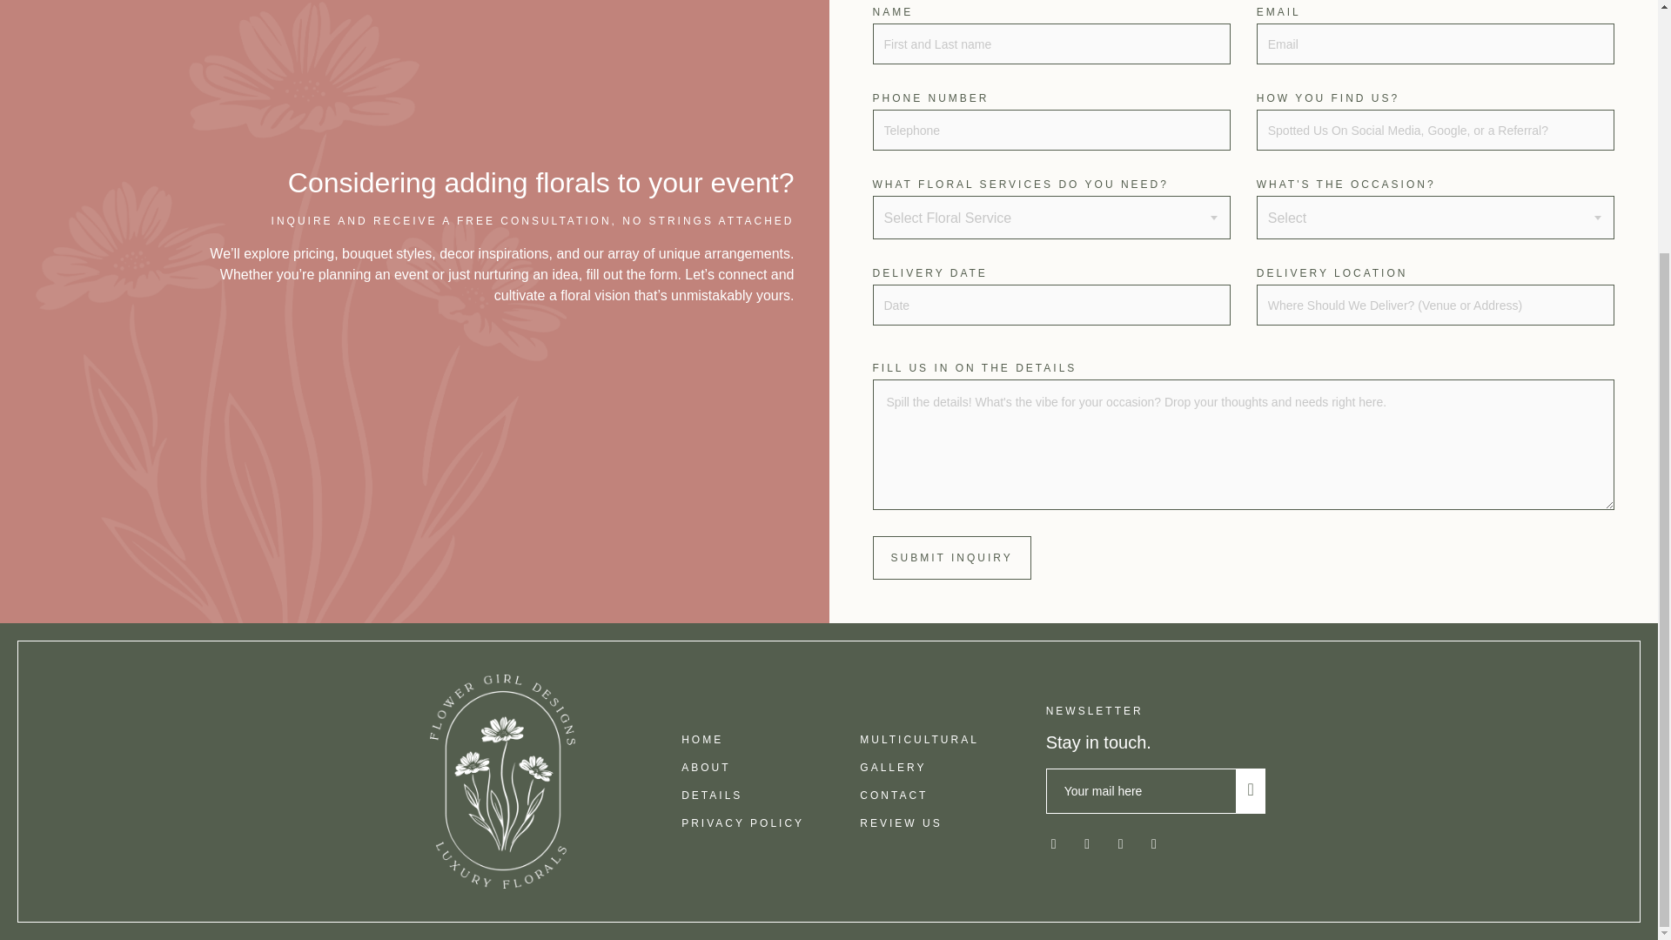 The width and height of the screenshot is (1671, 940). I want to click on SUBMIT INQUIRY, so click(951, 557).